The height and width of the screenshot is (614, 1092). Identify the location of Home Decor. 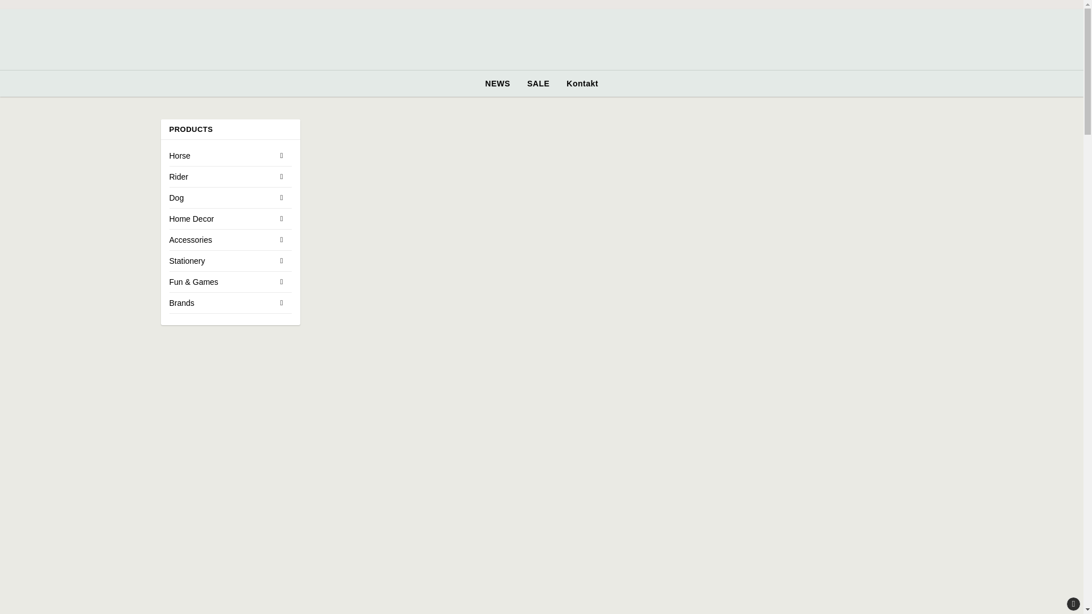
(221, 218).